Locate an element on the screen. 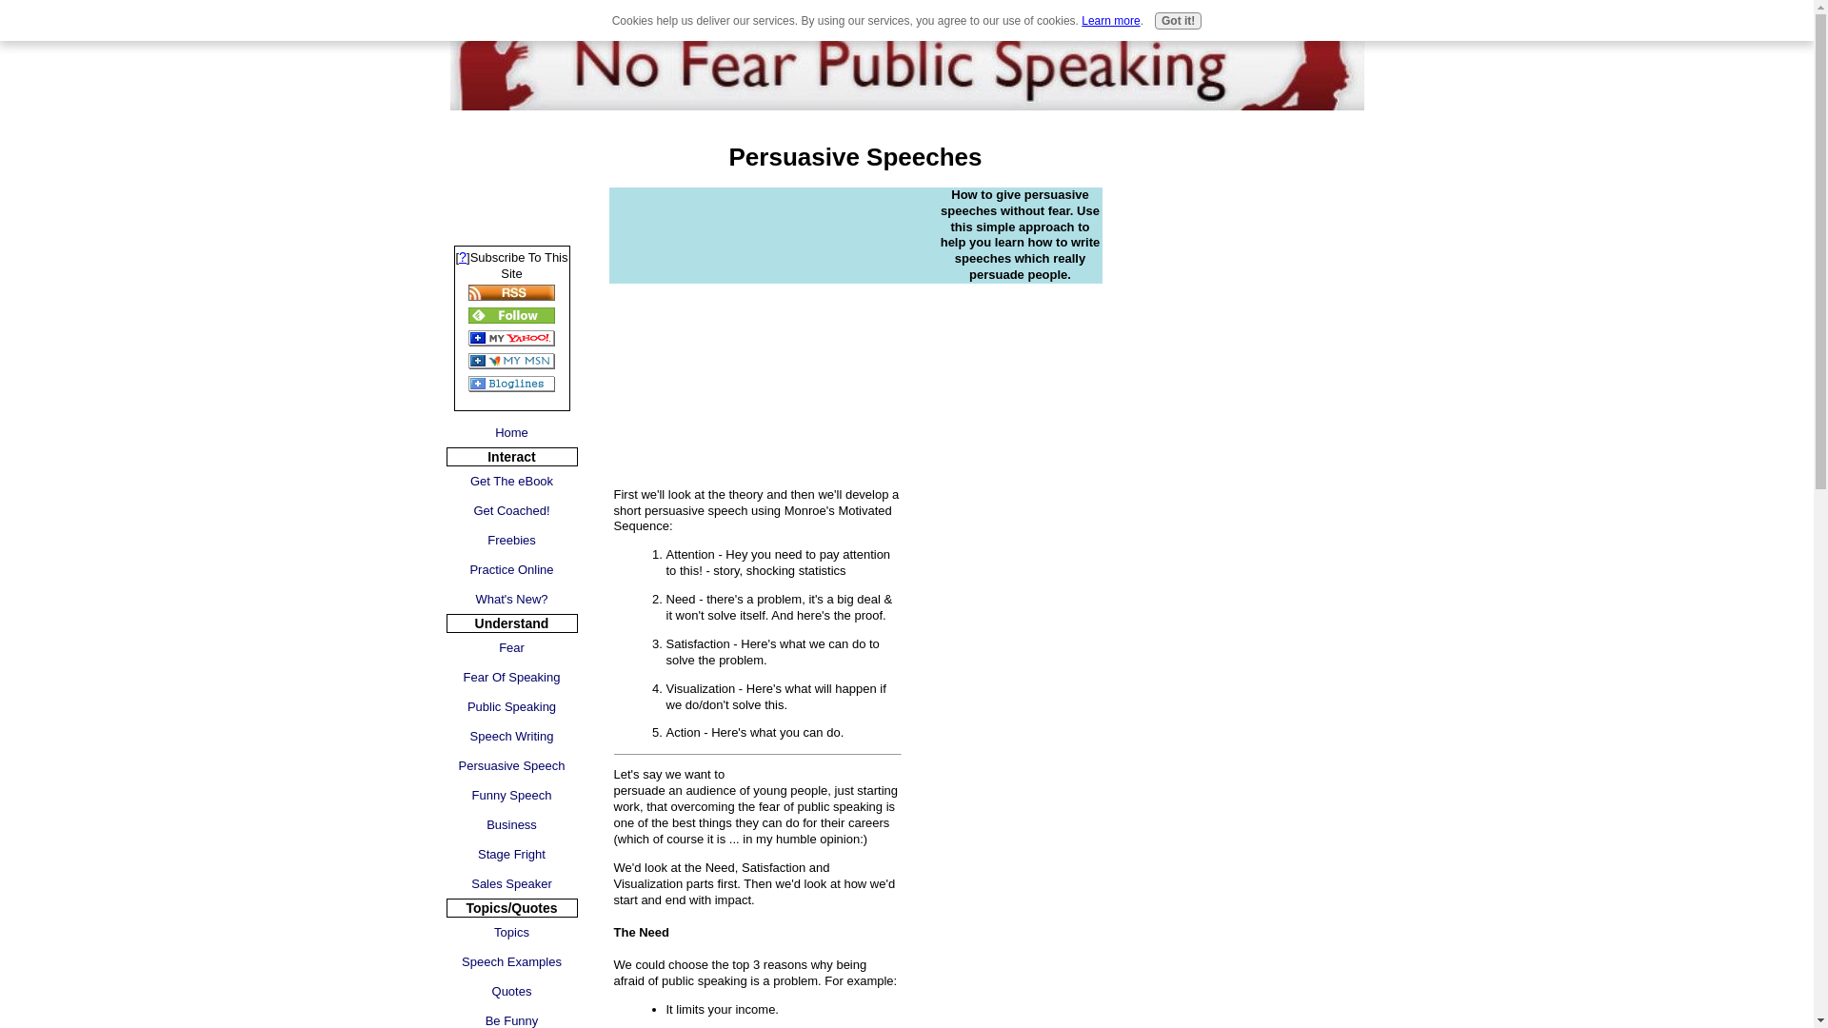  Get The eBook is located at coordinates (511, 481).